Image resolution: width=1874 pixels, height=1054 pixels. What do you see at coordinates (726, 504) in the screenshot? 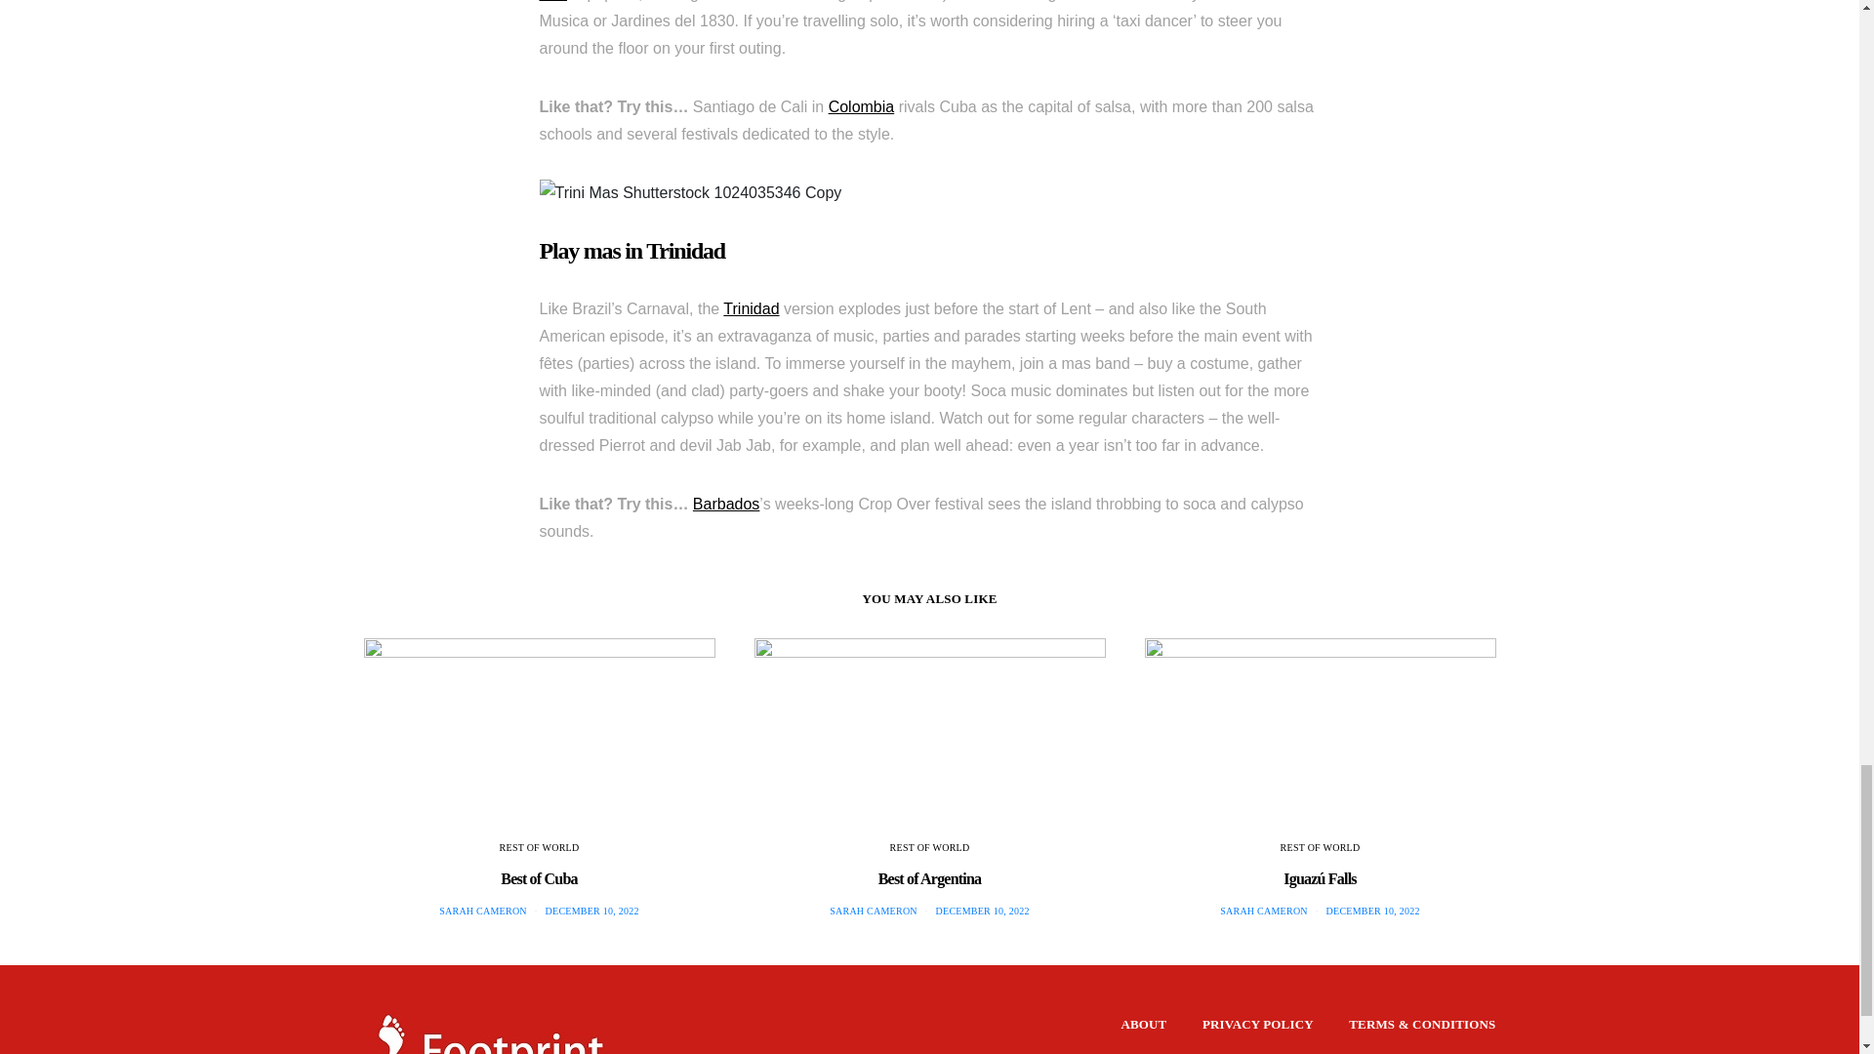
I see `Barbados` at bounding box center [726, 504].